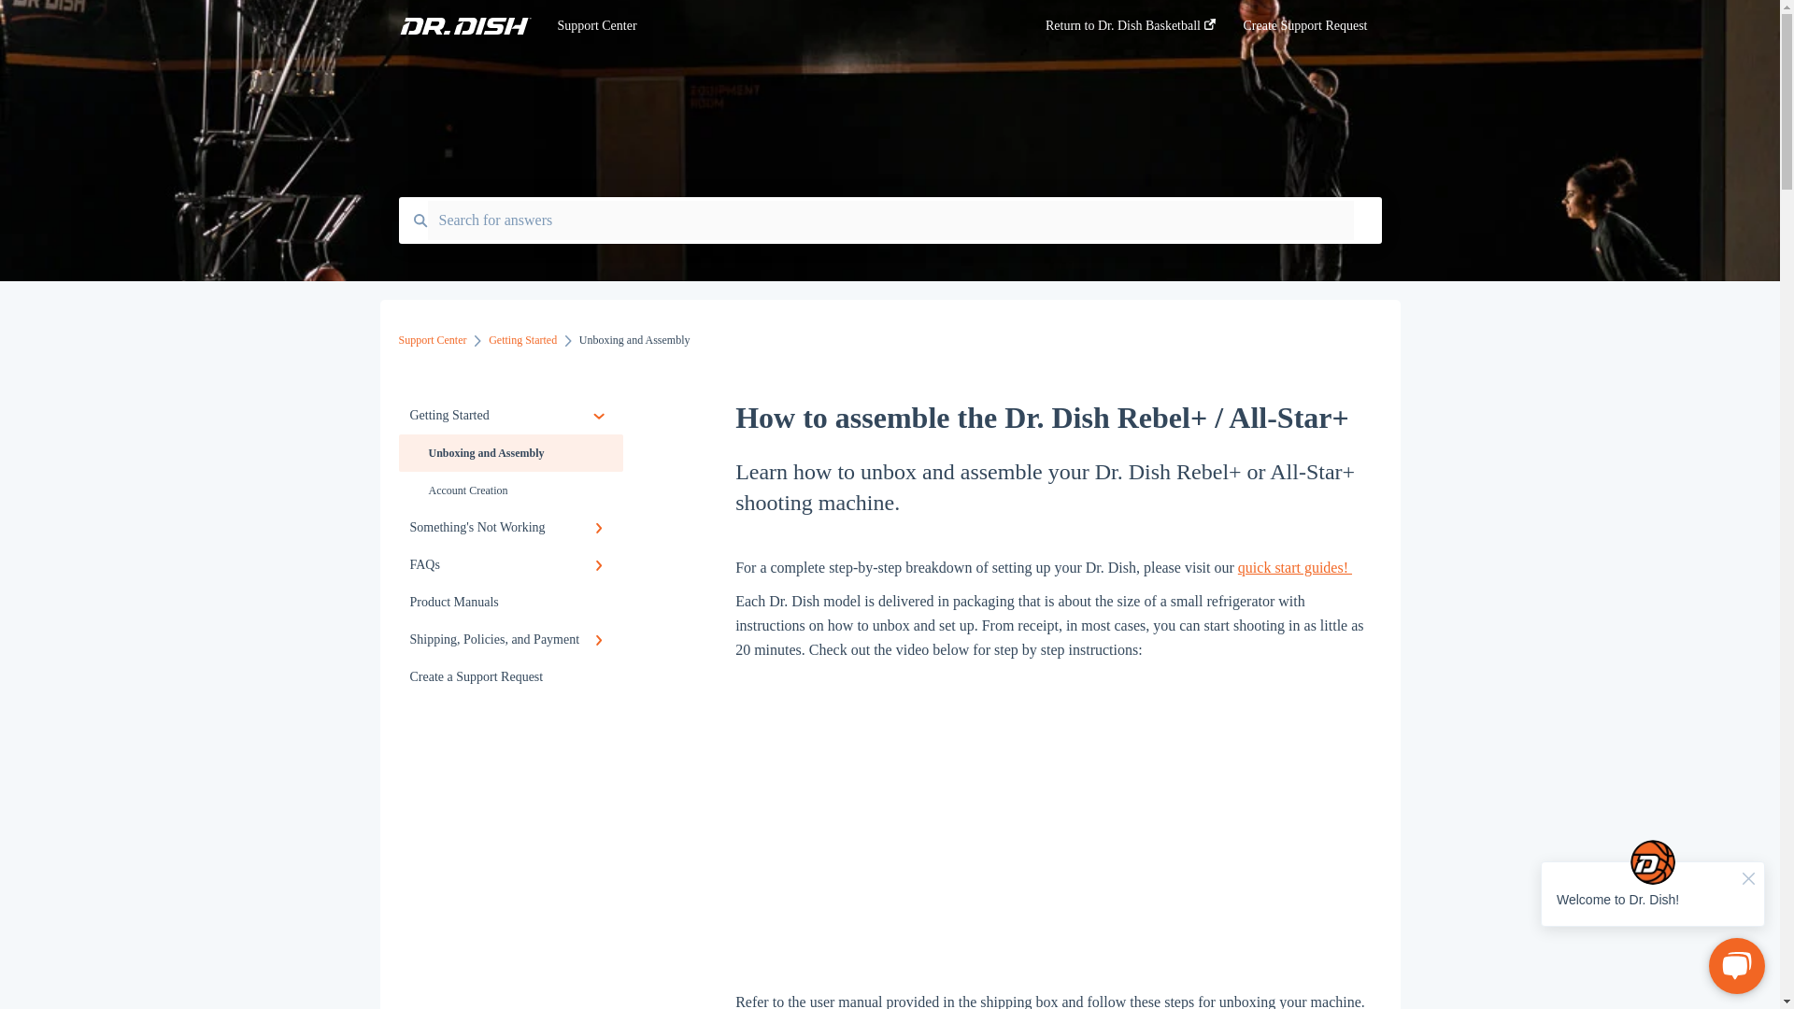 The width and height of the screenshot is (1794, 1009). Describe the element at coordinates (510, 565) in the screenshot. I see `FAQs` at that location.